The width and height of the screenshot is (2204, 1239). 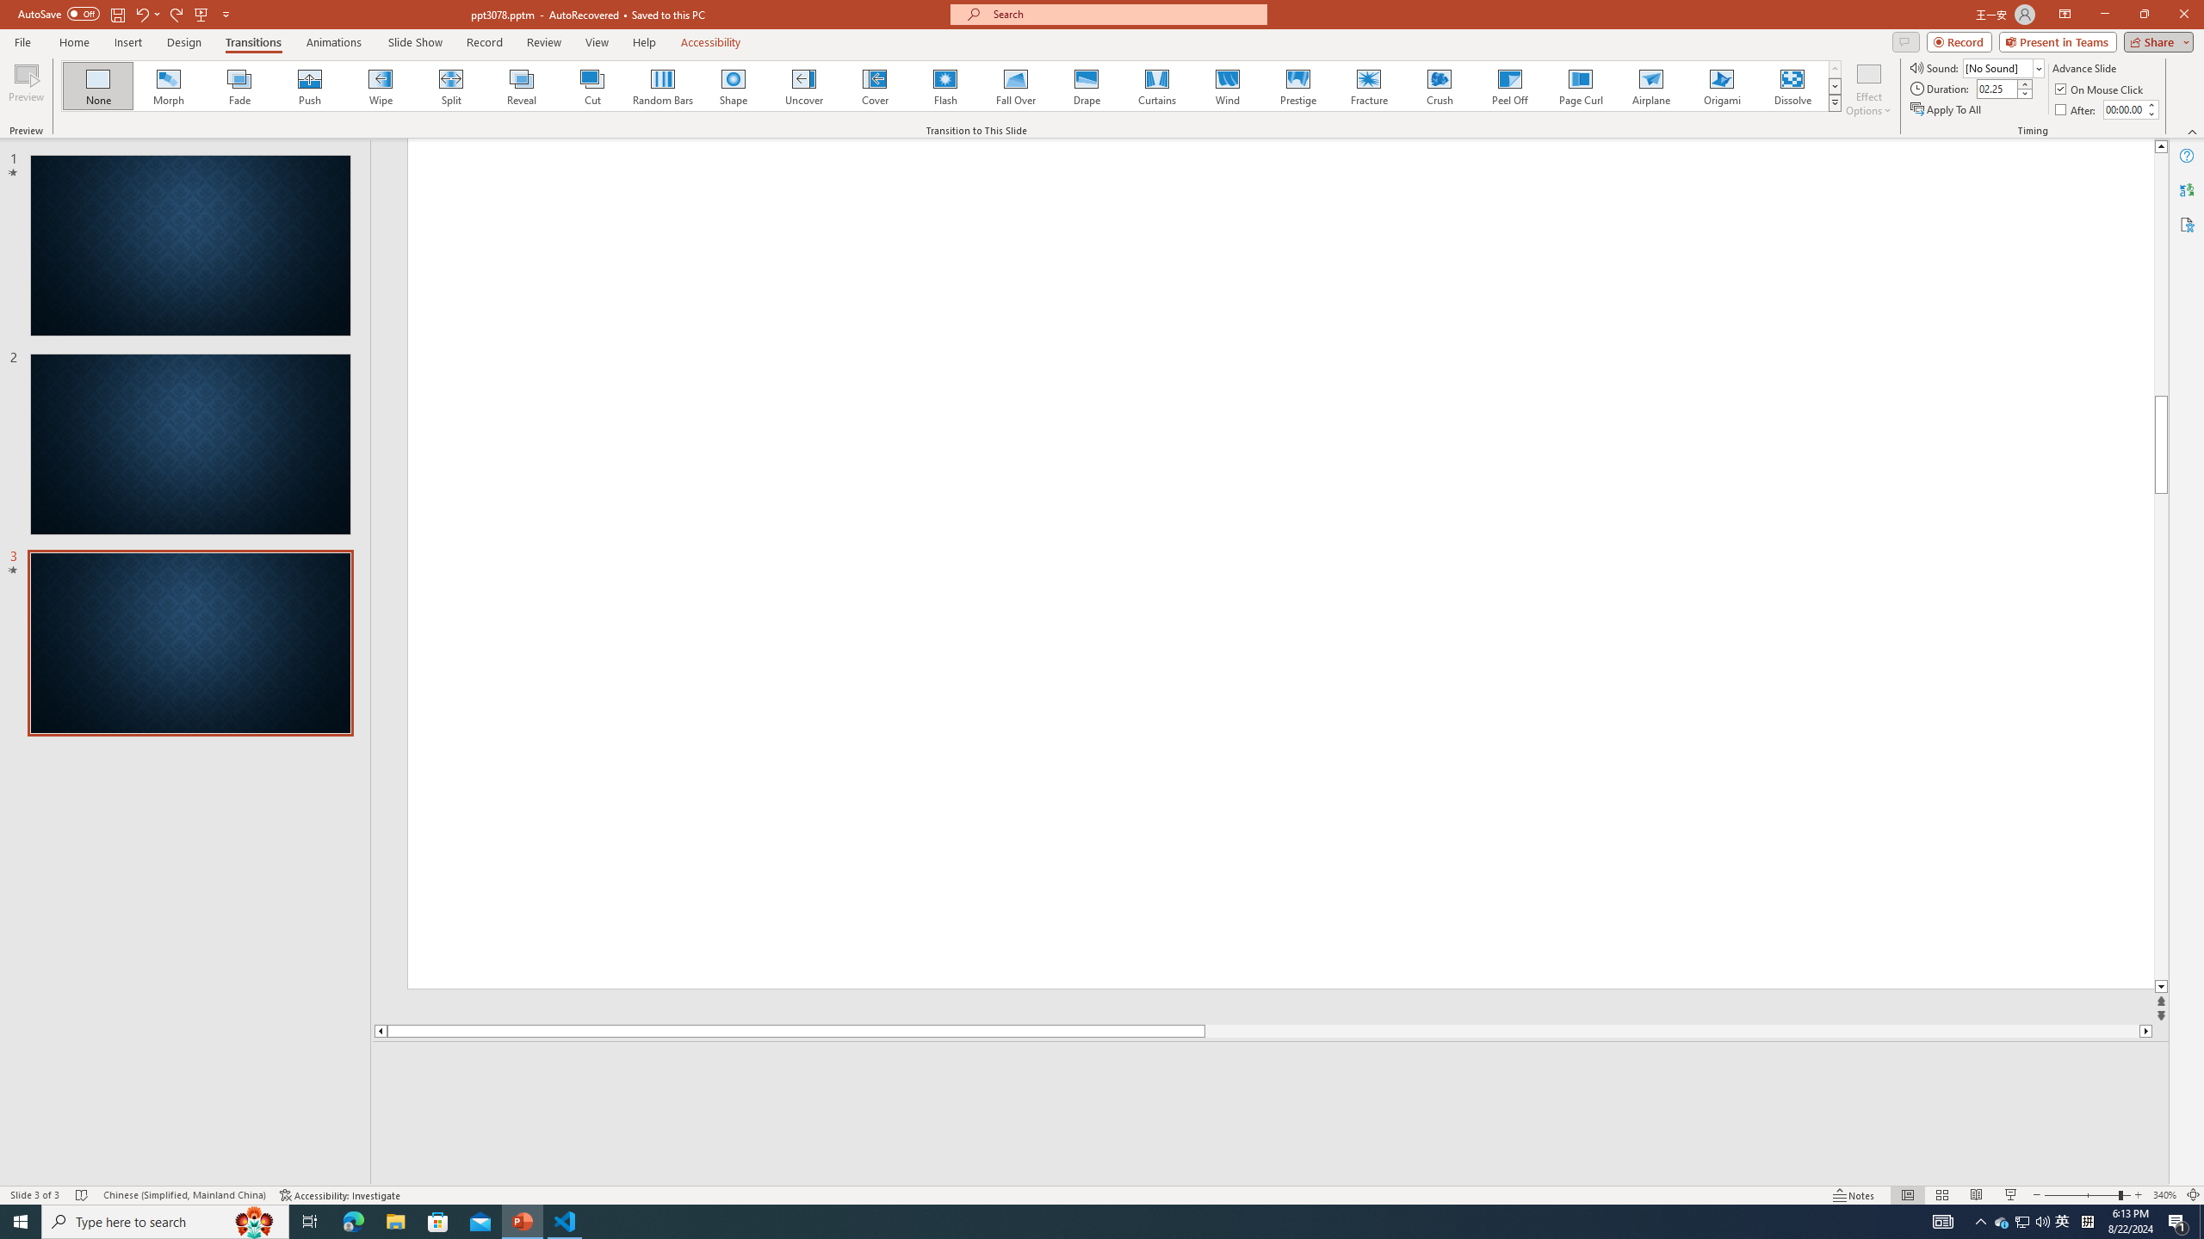 What do you see at coordinates (945, 86) in the screenshot?
I see `Flash` at bounding box center [945, 86].